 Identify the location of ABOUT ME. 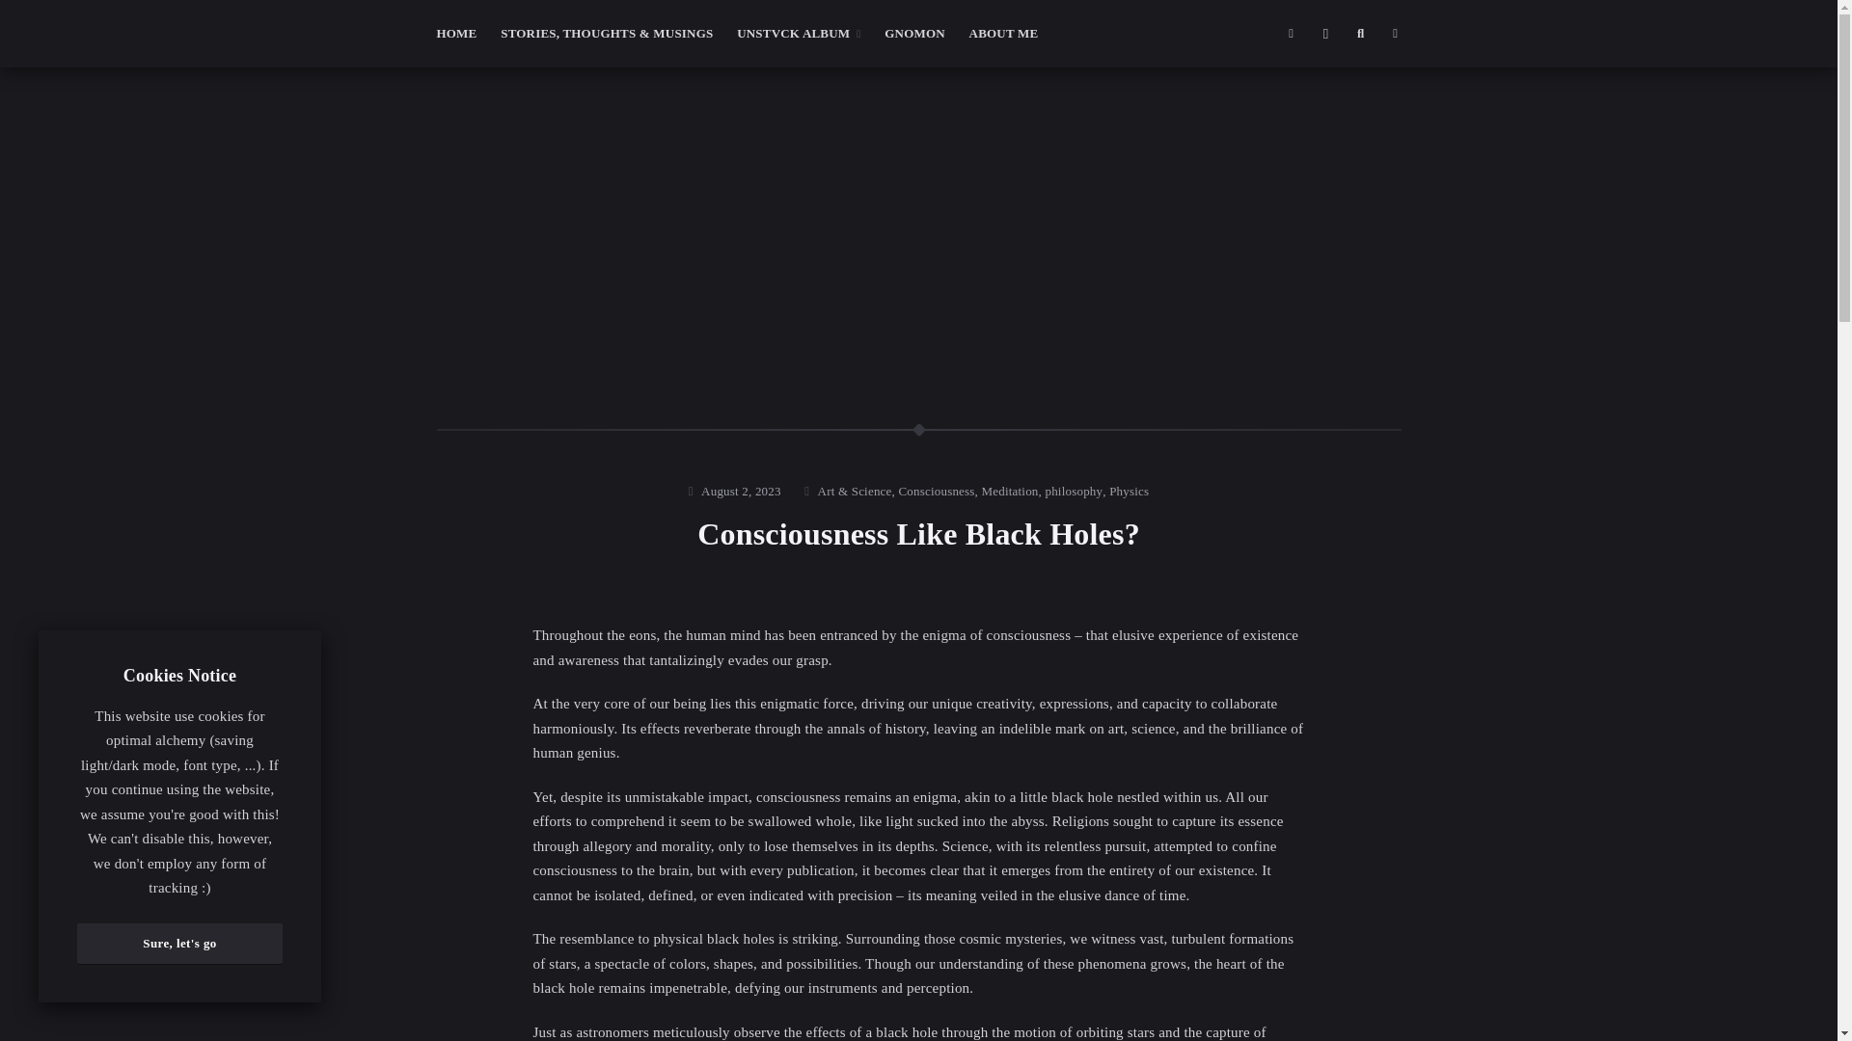
(1003, 34).